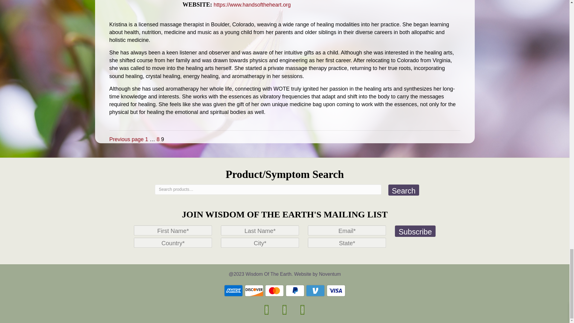  What do you see at coordinates (233, 291) in the screenshot?
I see `American Express` at bounding box center [233, 291].